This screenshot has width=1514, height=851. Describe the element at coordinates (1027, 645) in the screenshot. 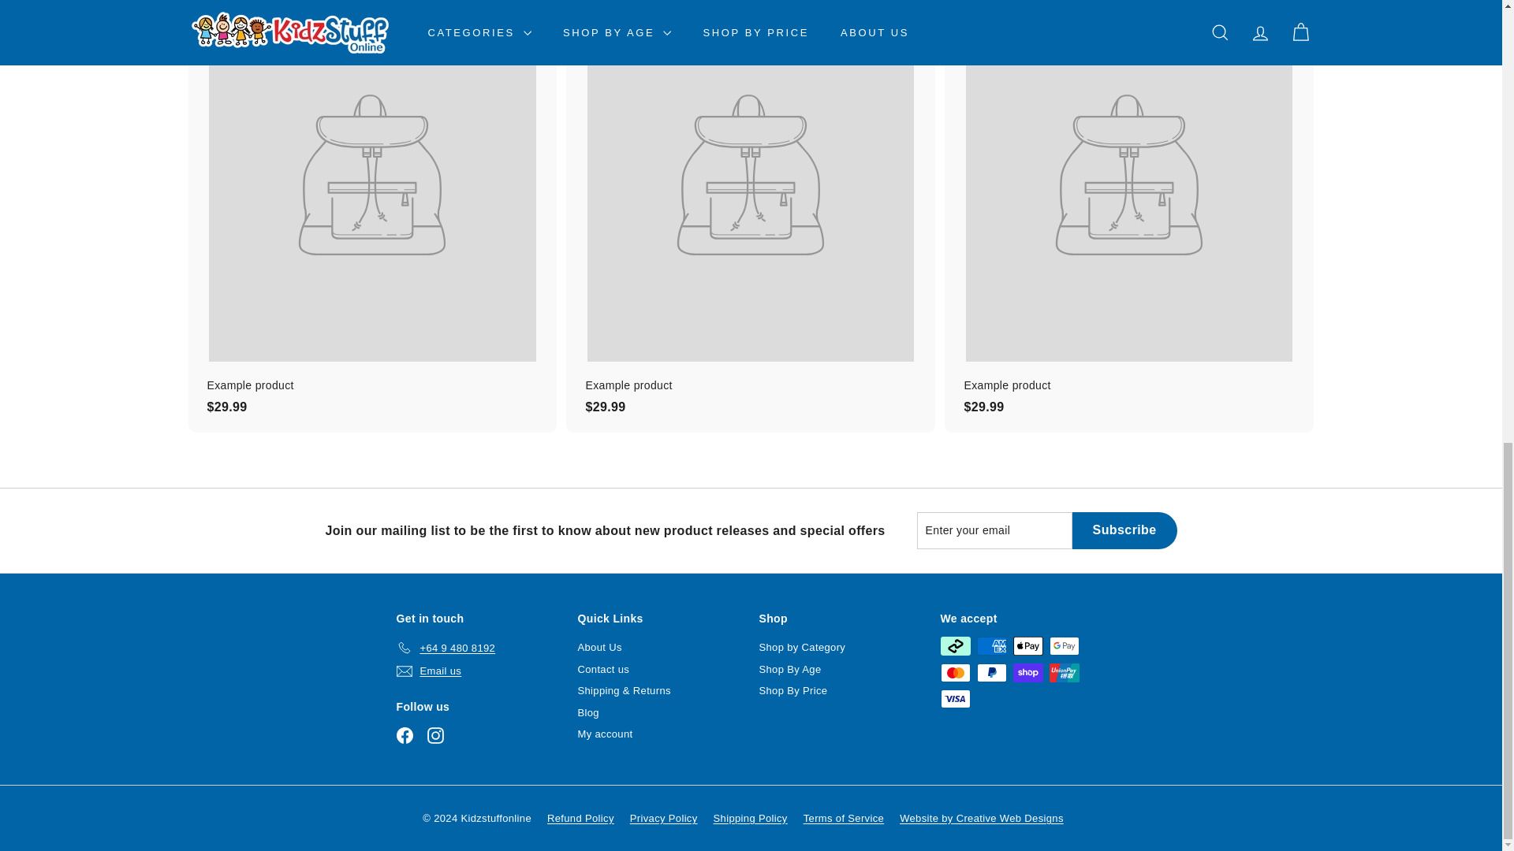

I see `Apple Pay` at that location.